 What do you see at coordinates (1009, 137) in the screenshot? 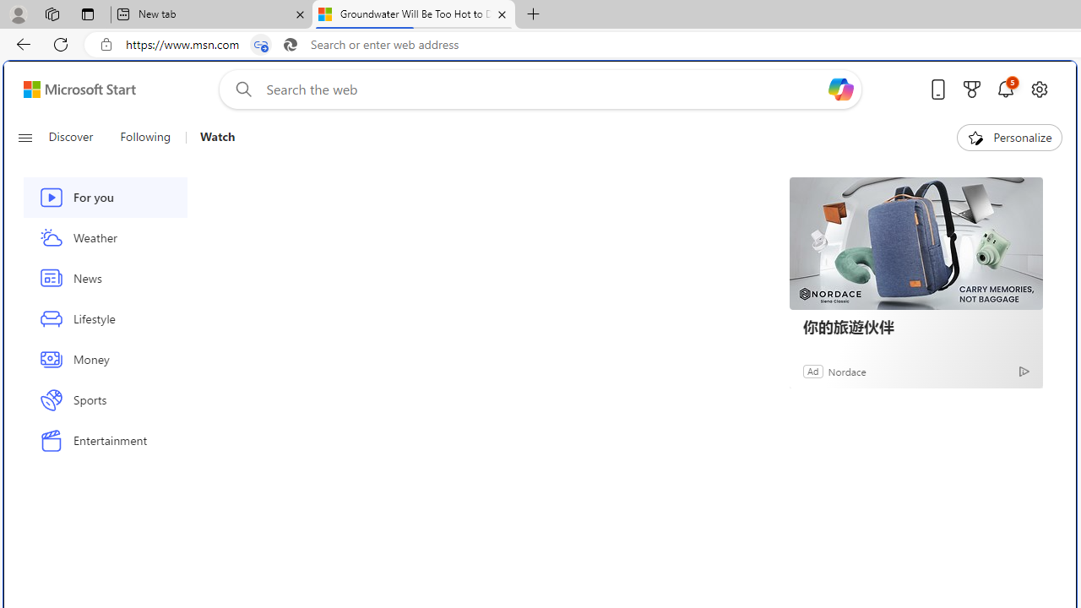
I see `Personalize` at bounding box center [1009, 137].